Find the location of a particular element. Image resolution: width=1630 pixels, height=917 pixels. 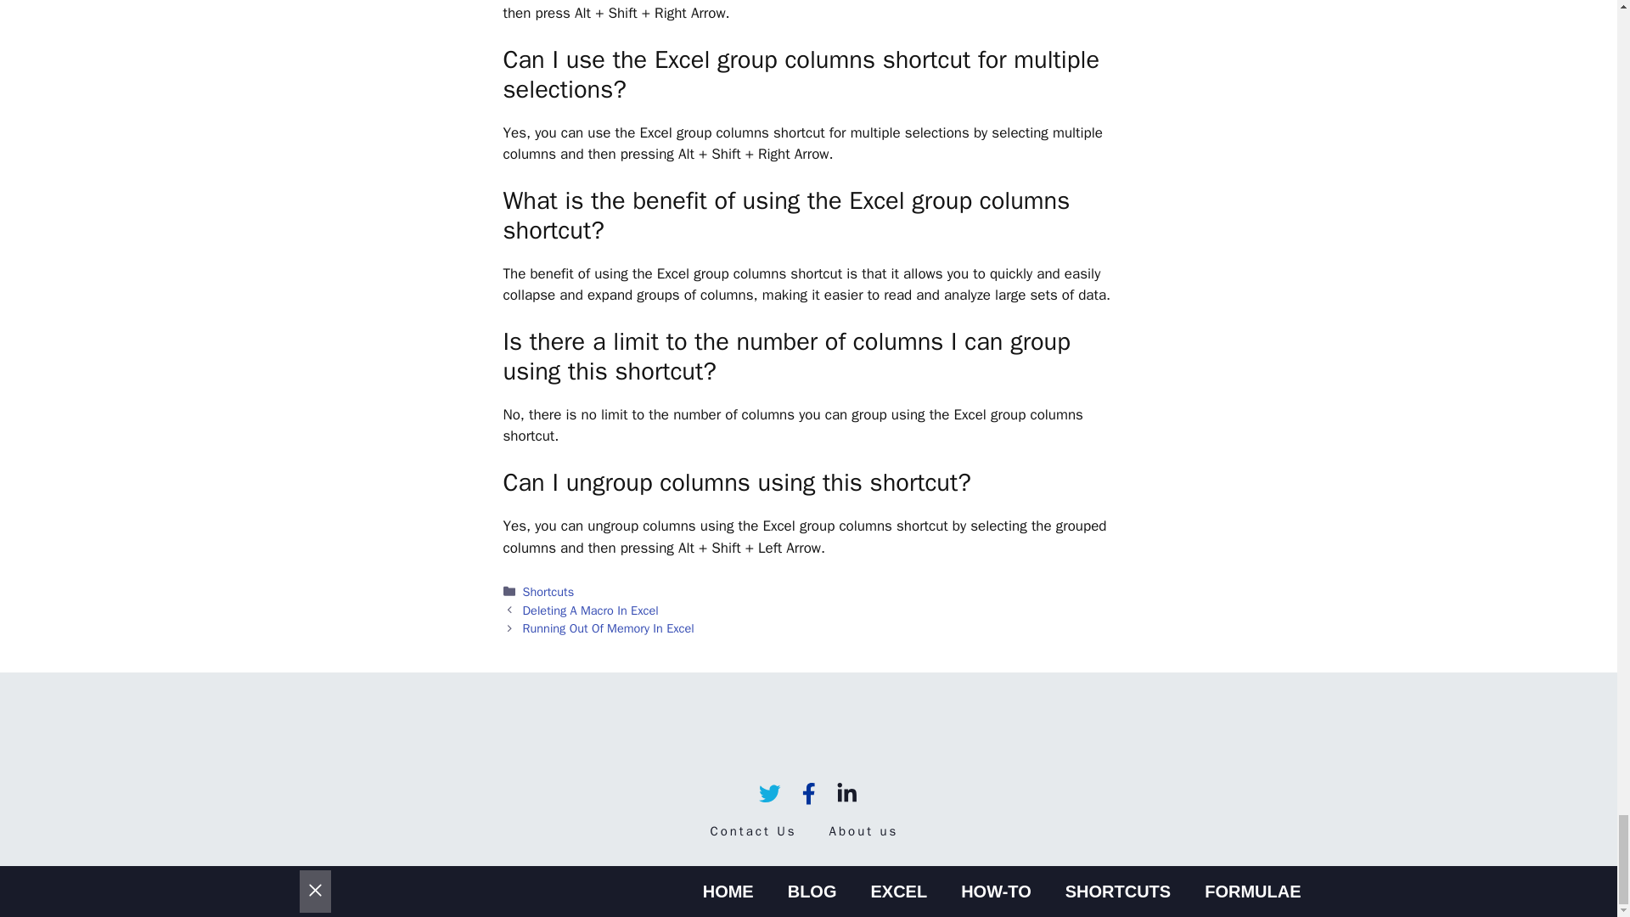

Running Out Of Memory In Excel is located at coordinates (608, 628).